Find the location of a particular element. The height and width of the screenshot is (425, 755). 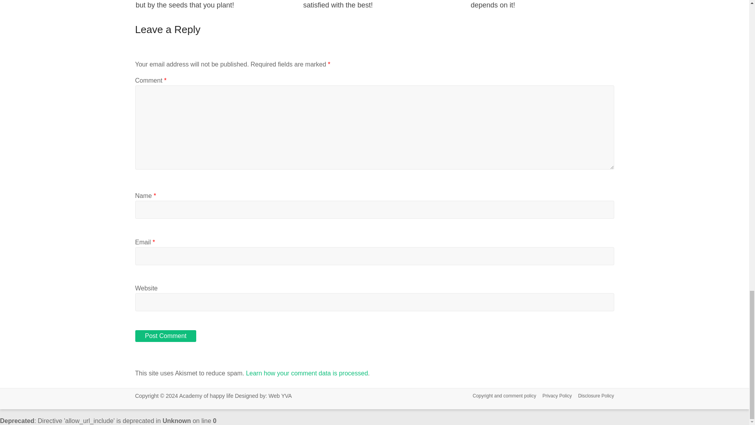

Post Comment is located at coordinates (166, 336).